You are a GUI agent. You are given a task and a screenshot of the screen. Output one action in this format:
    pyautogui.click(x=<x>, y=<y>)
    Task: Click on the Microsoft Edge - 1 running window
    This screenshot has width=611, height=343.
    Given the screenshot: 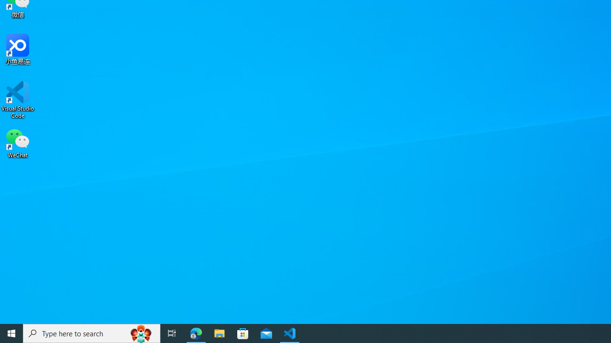 What is the action you would take?
    pyautogui.click(x=196, y=333)
    